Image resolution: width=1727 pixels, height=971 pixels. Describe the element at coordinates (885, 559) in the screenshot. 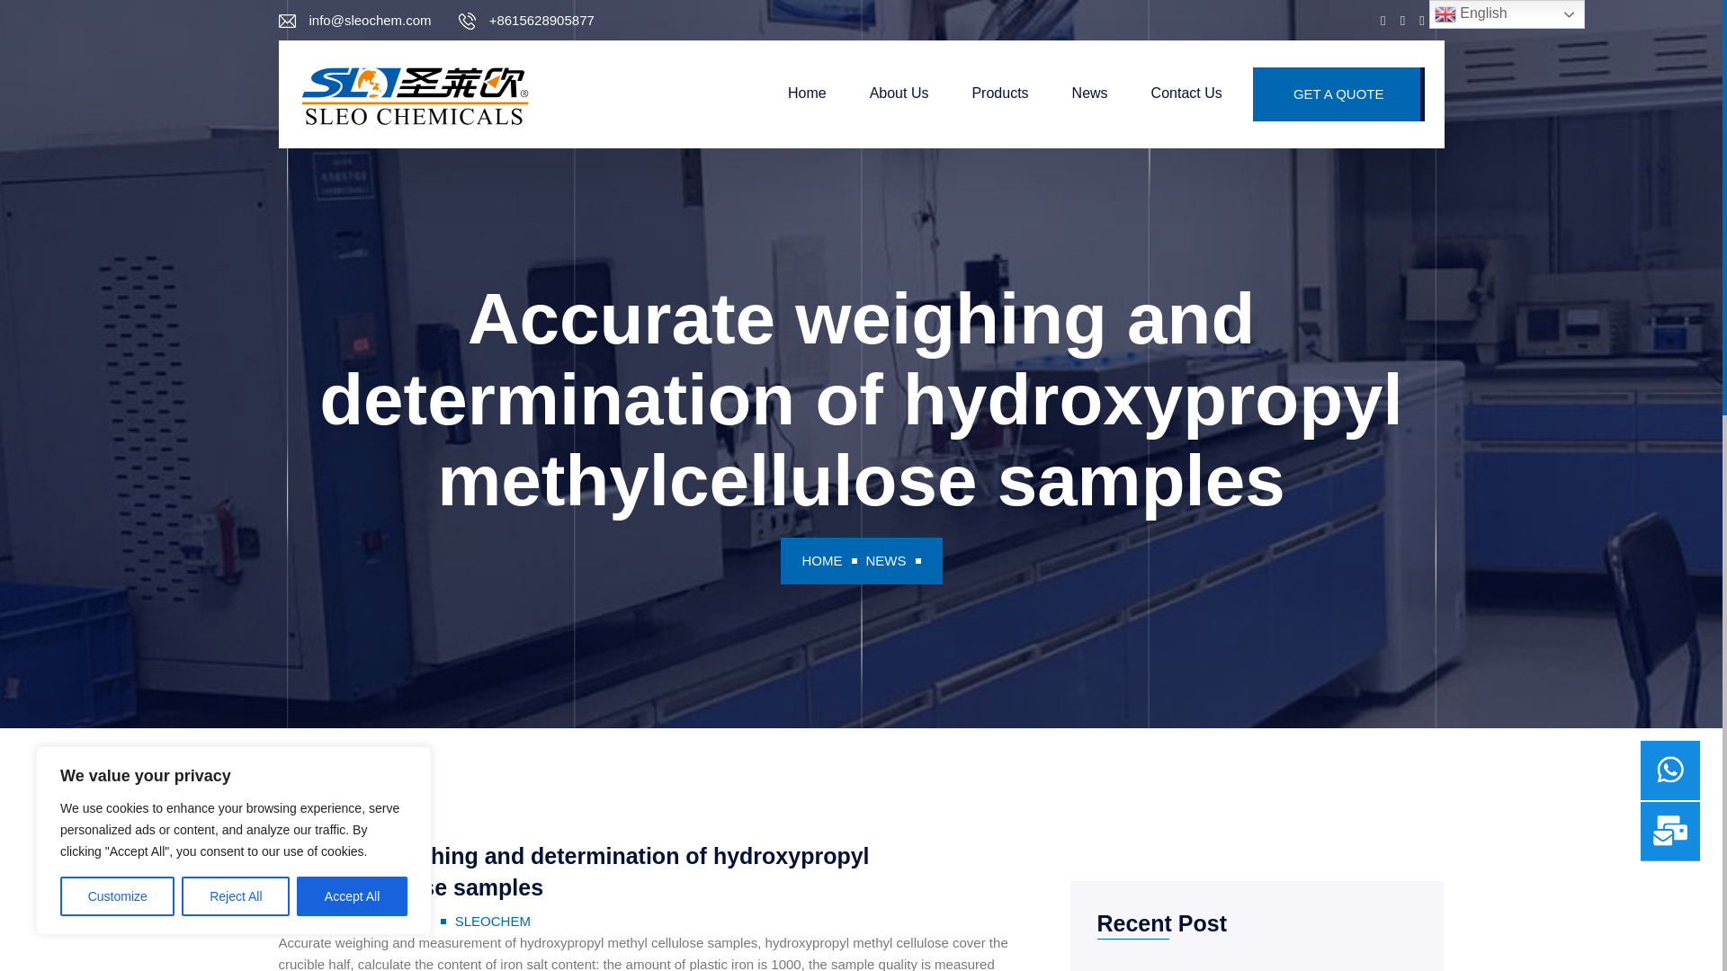

I see `NEWS` at that location.